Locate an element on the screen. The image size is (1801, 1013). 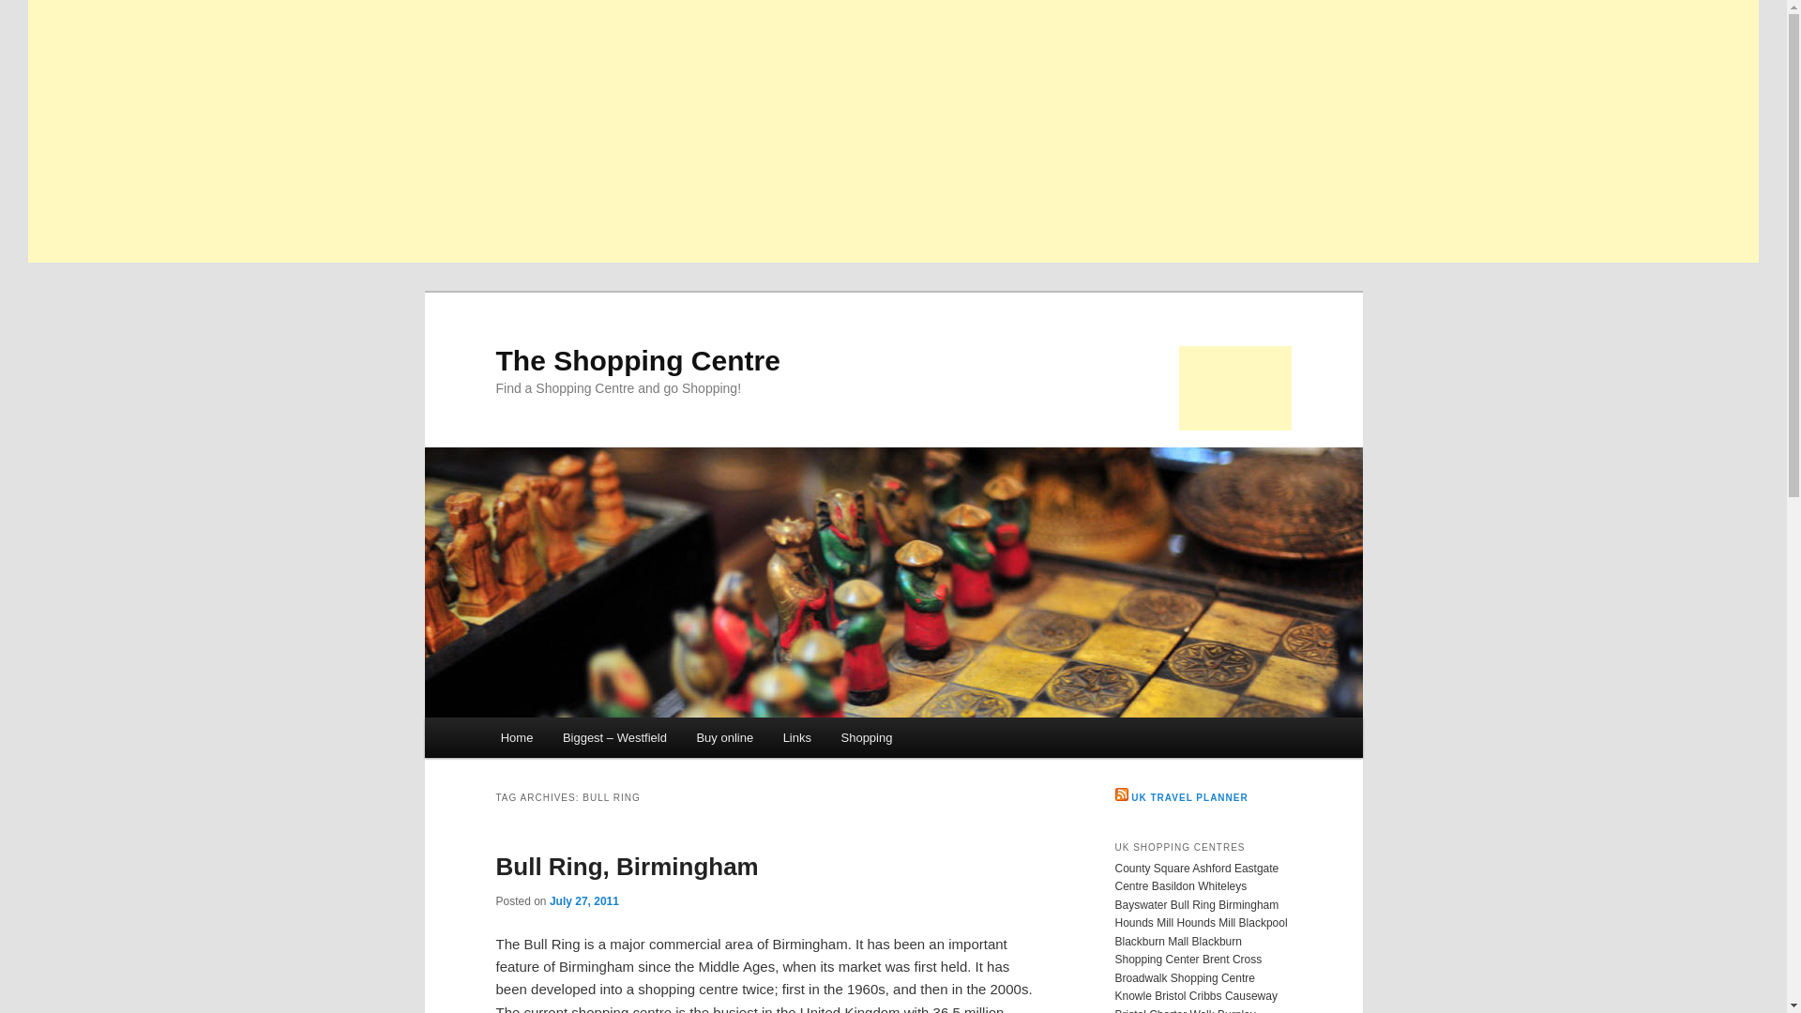
Advertisement is located at coordinates (1234, 388).